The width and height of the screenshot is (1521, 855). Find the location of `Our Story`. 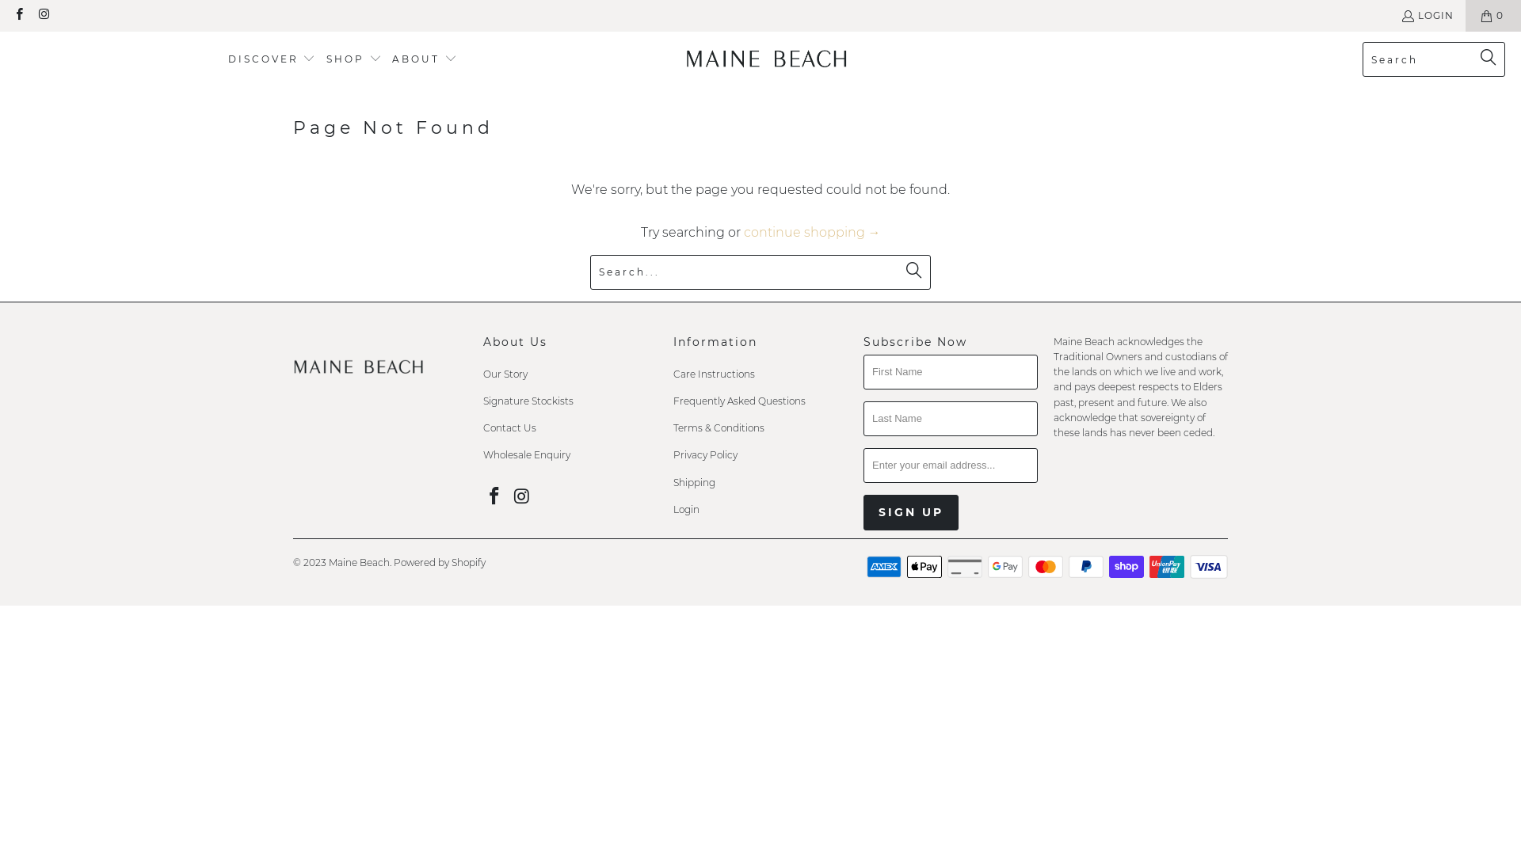

Our Story is located at coordinates (505, 374).